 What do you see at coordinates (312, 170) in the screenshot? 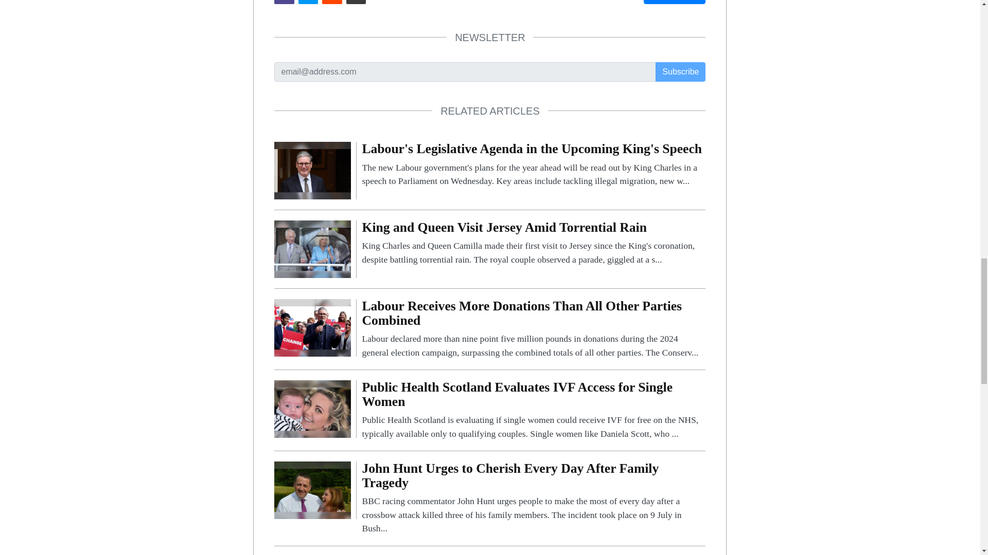
I see `Labour's Legislative Agenda in the Upcoming King's Speech` at bounding box center [312, 170].